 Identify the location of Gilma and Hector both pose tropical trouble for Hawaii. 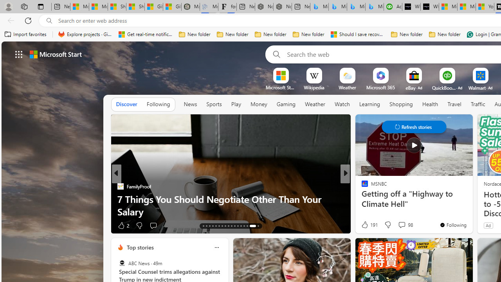
(172, 7).